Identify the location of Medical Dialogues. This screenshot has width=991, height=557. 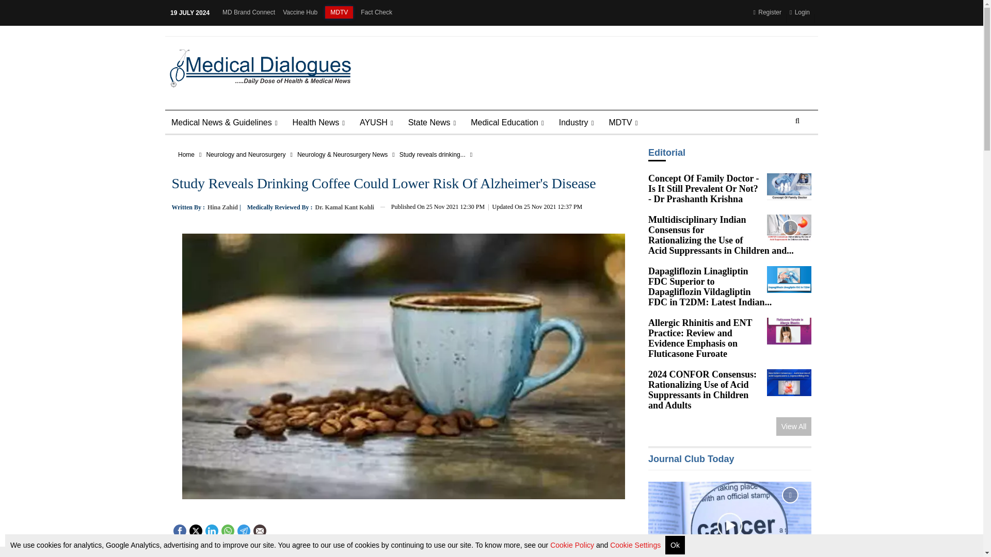
(257, 67).